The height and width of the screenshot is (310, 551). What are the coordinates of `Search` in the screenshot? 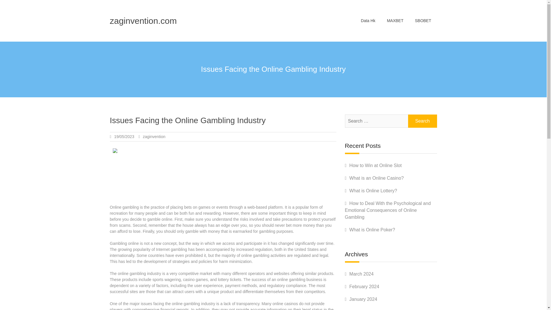 It's located at (422, 121).